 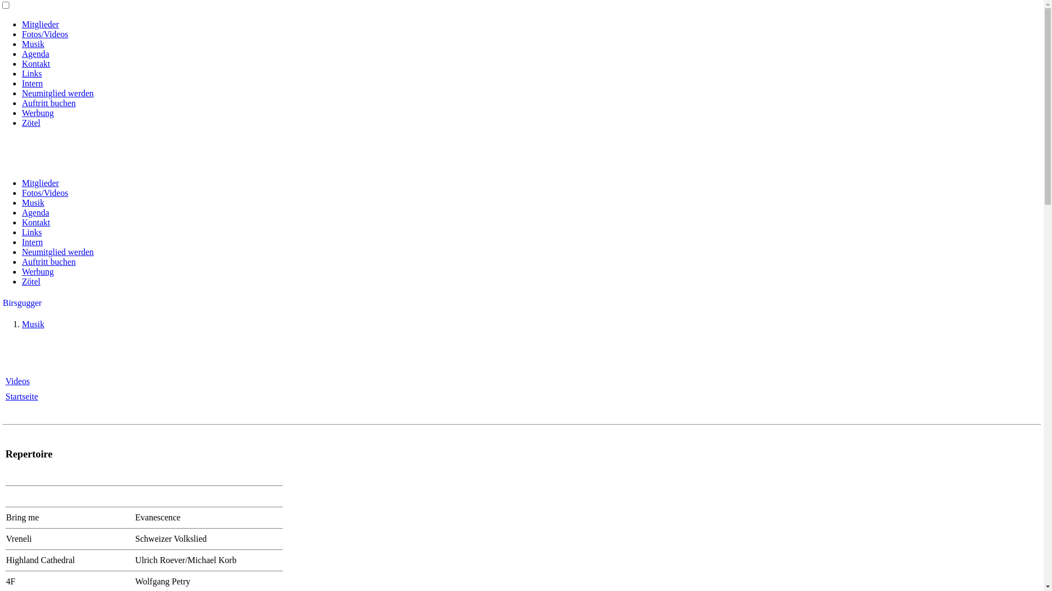 What do you see at coordinates (45, 34) in the screenshot?
I see `Fotos/Videos` at bounding box center [45, 34].